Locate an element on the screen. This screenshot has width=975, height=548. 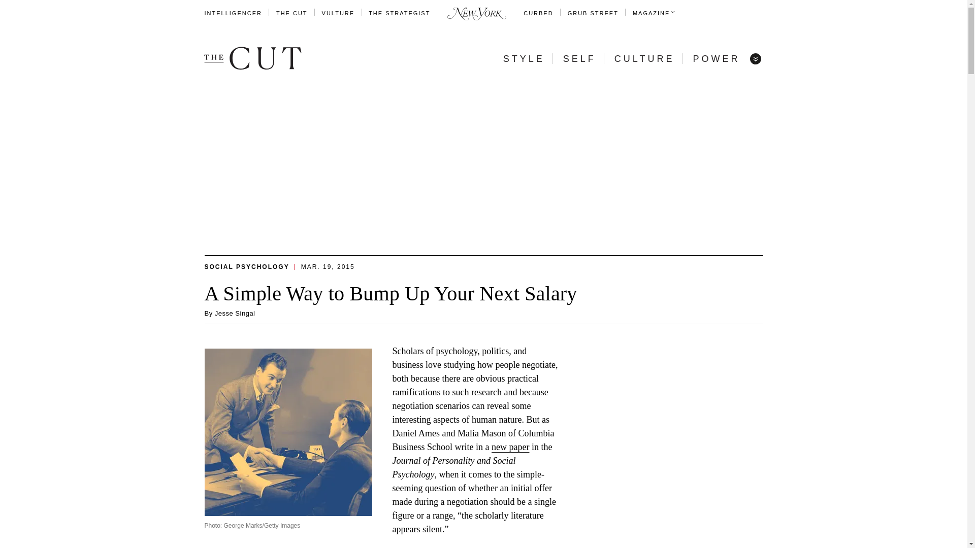
CULTURE is located at coordinates (644, 59).